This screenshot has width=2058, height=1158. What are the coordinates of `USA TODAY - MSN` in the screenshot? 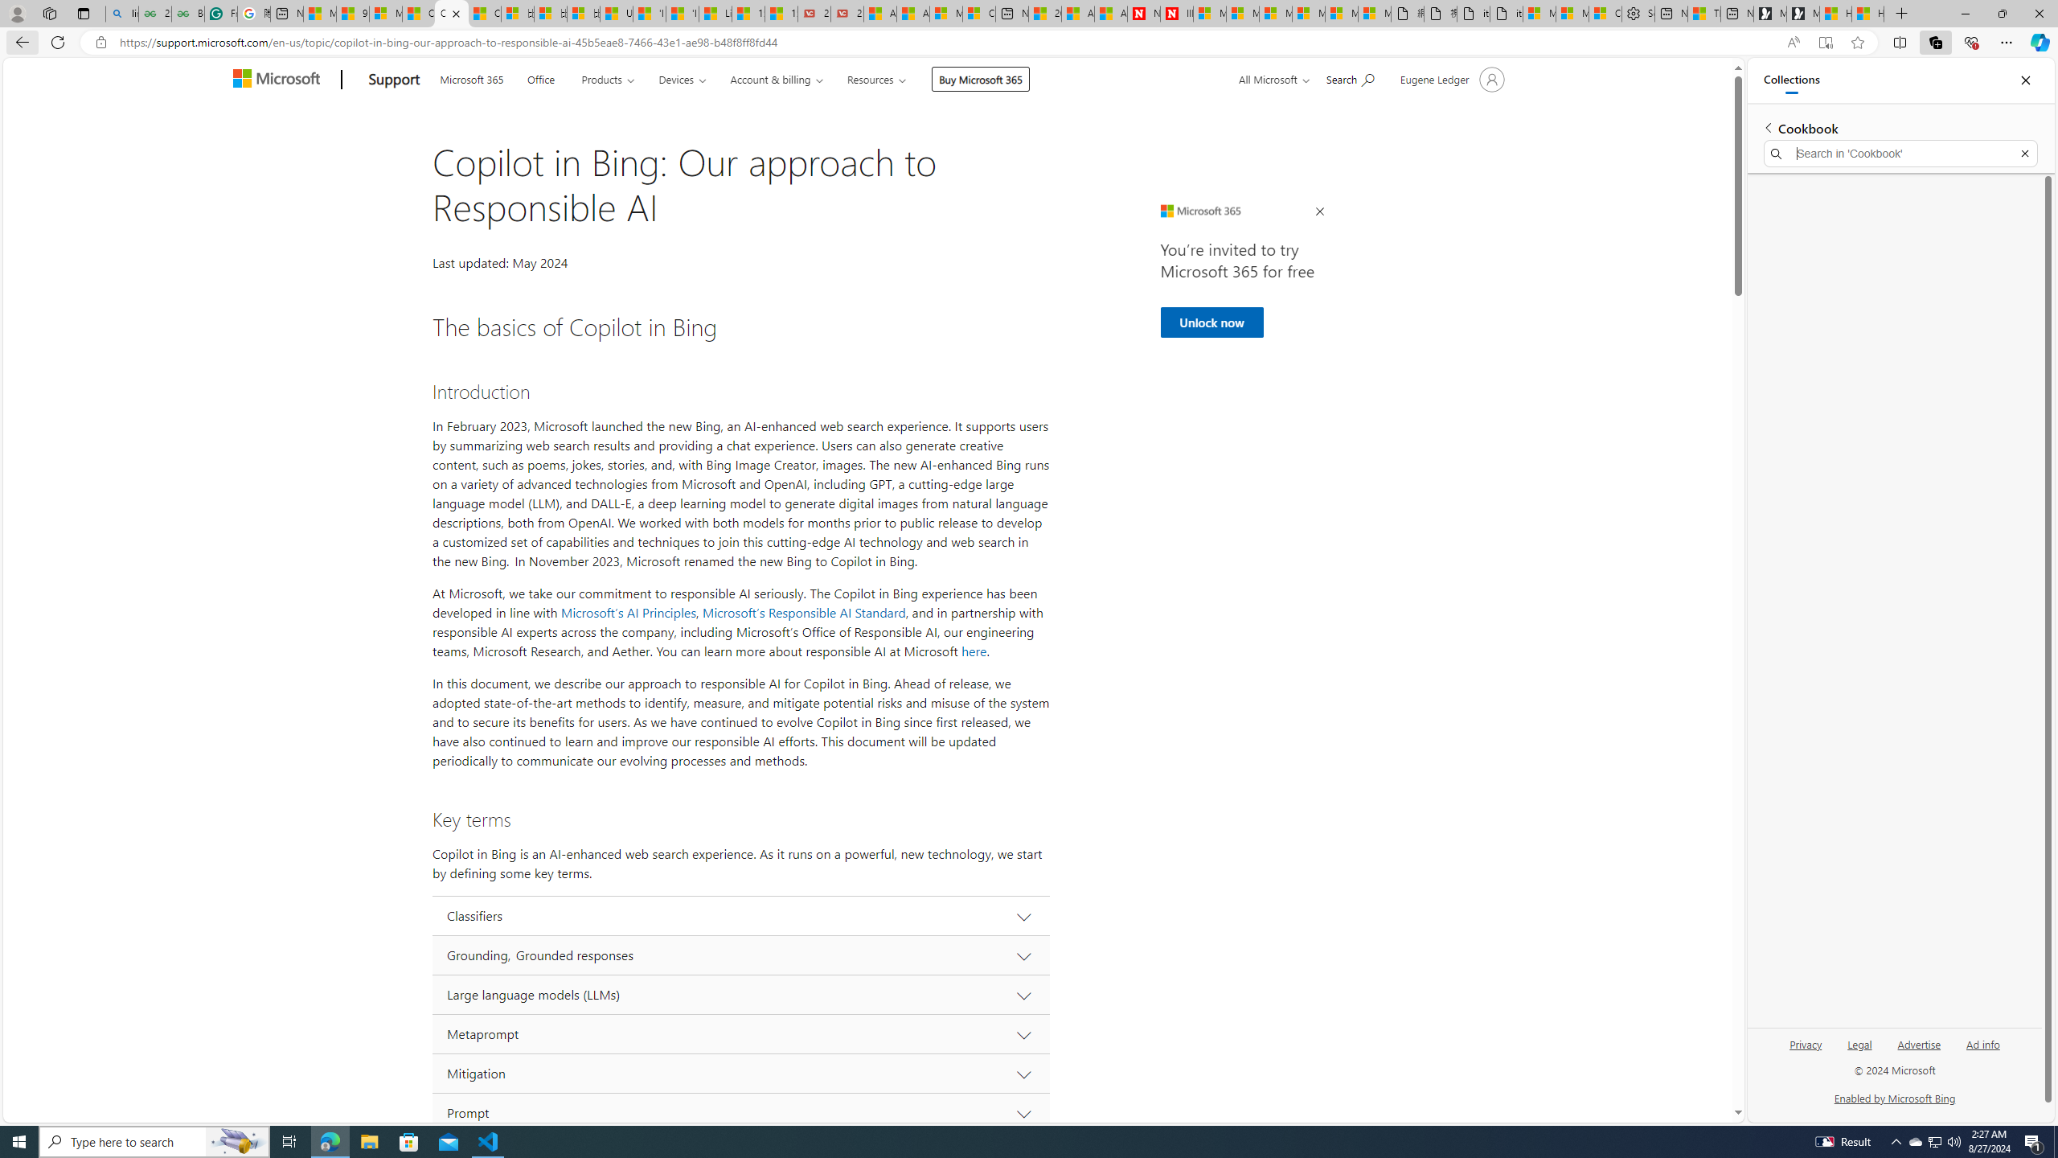 It's located at (616, 14).